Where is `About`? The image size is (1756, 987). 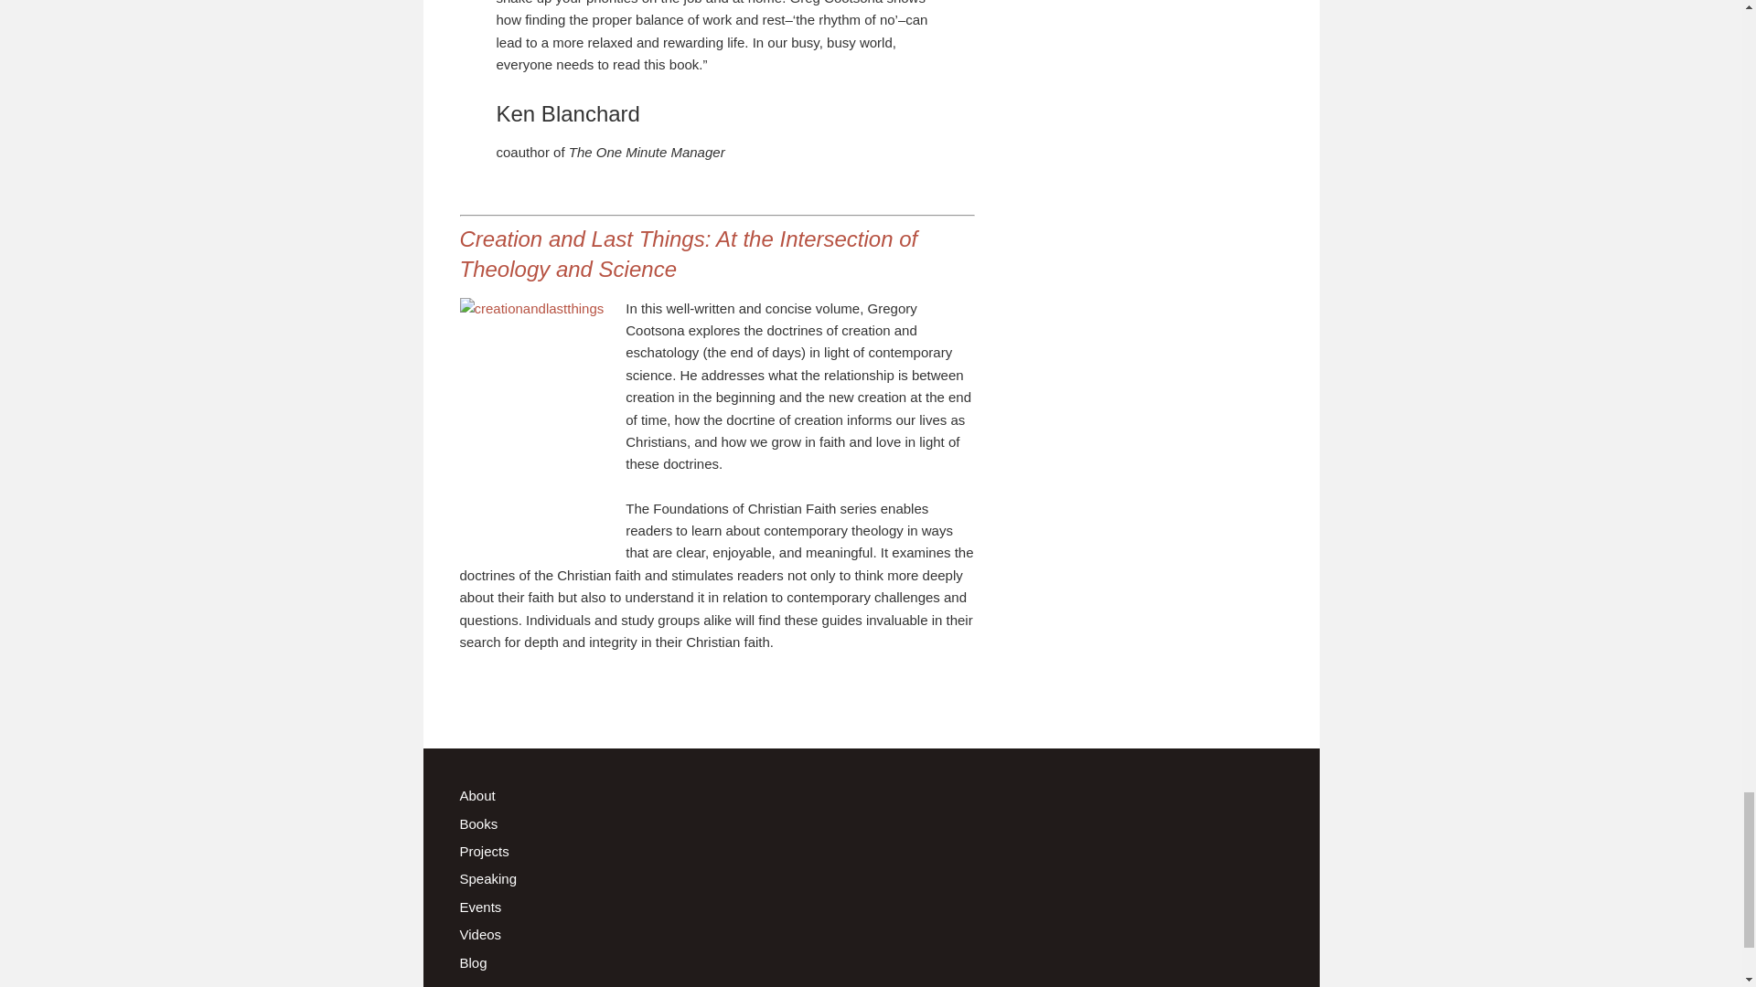
About is located at coordinates (476, 795).